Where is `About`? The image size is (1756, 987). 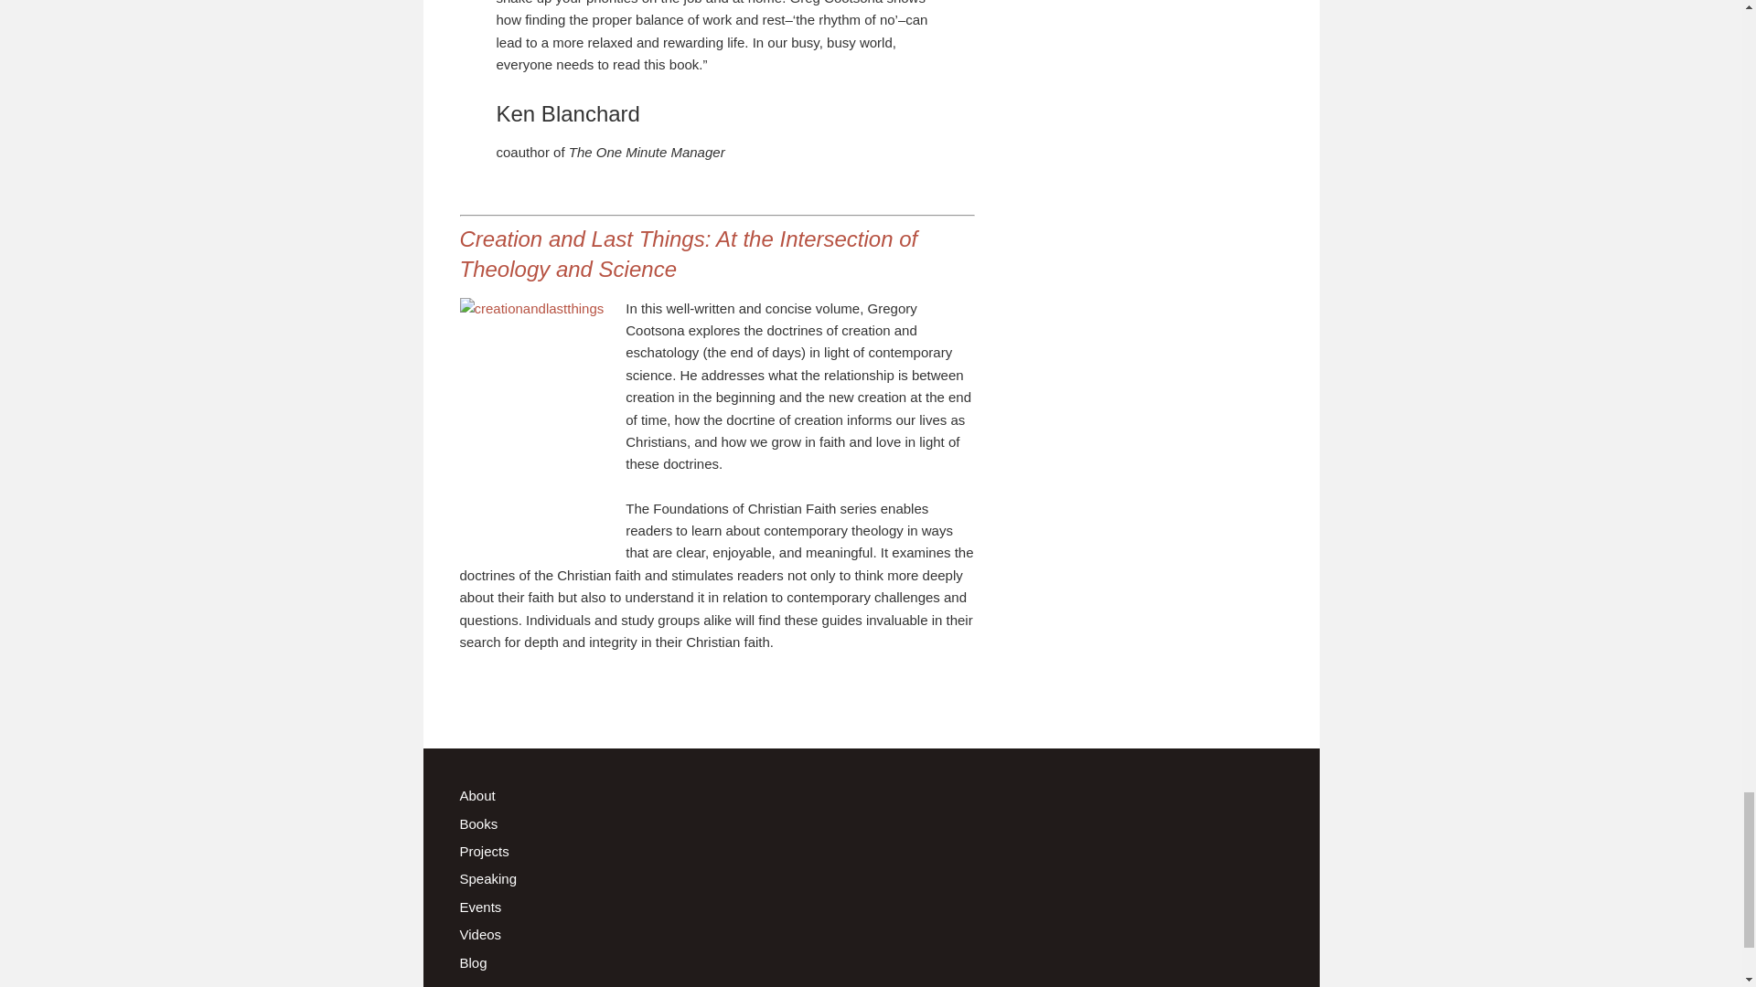
About is located at coordinates (476, 795).